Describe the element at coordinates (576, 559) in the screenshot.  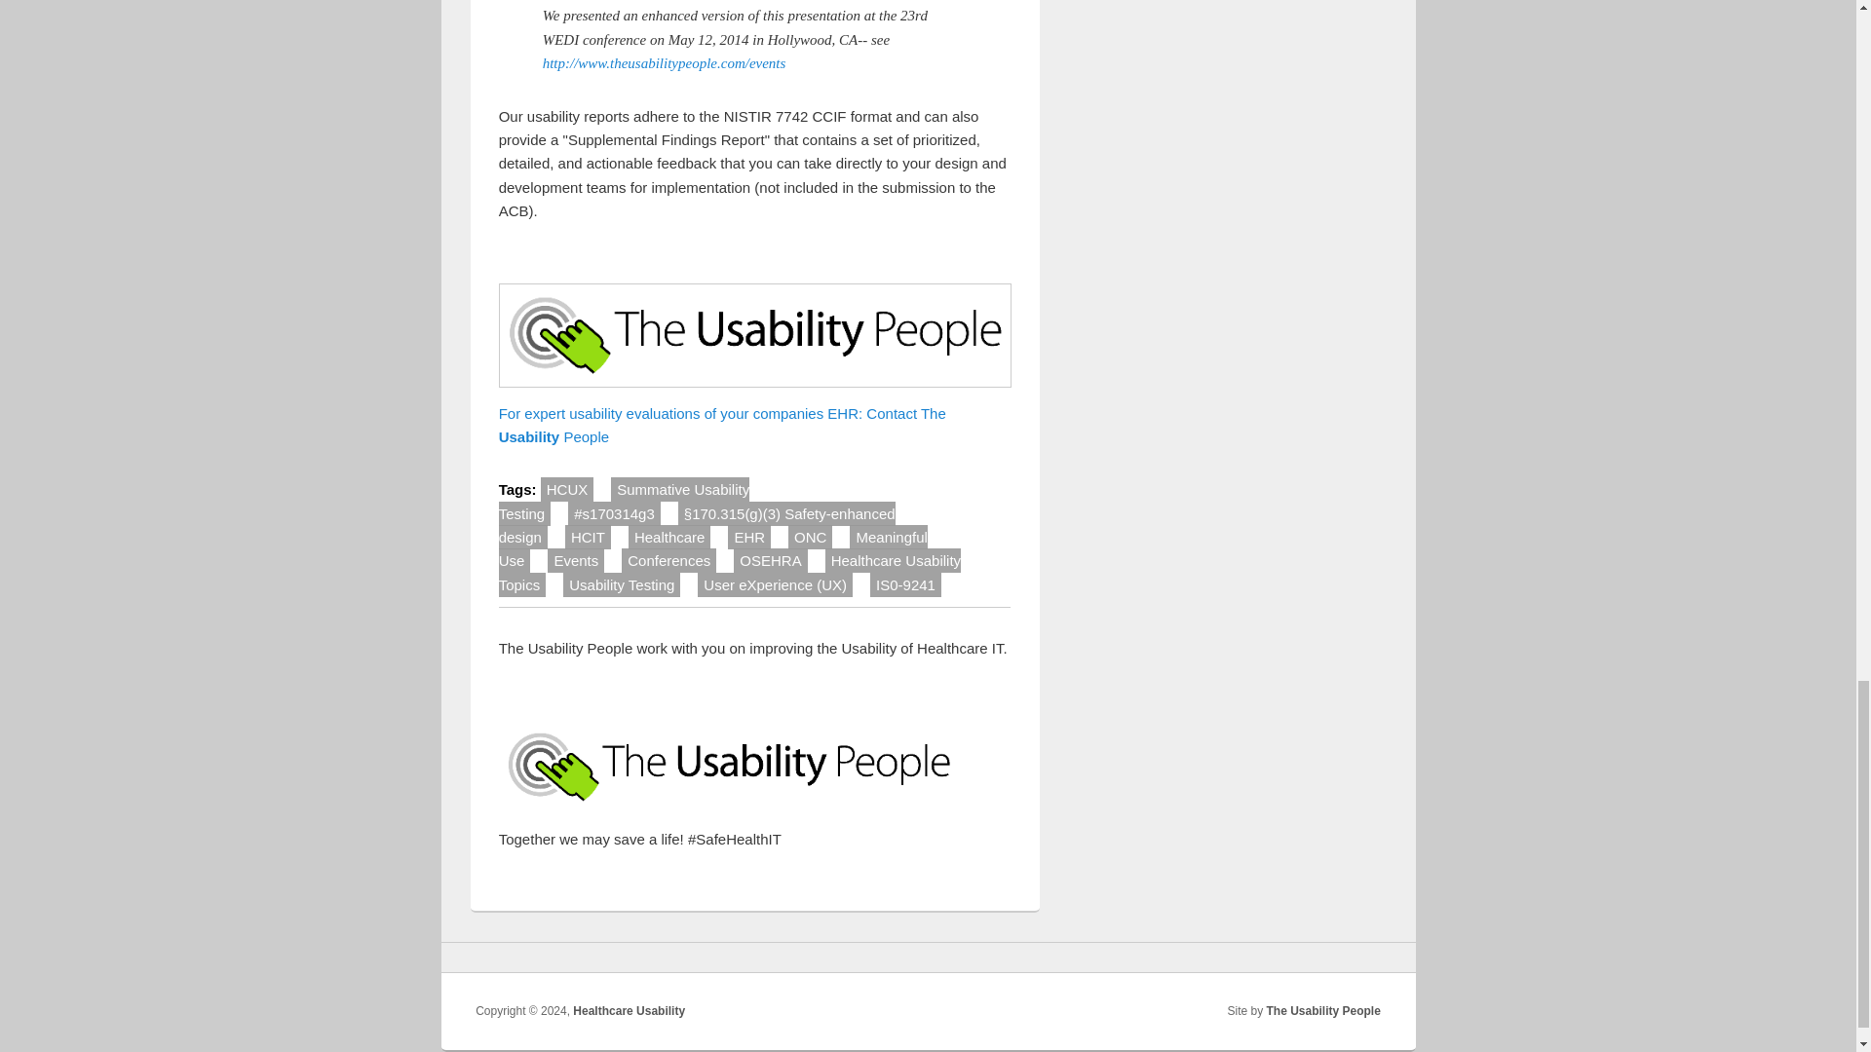
I see `Events` at that location.